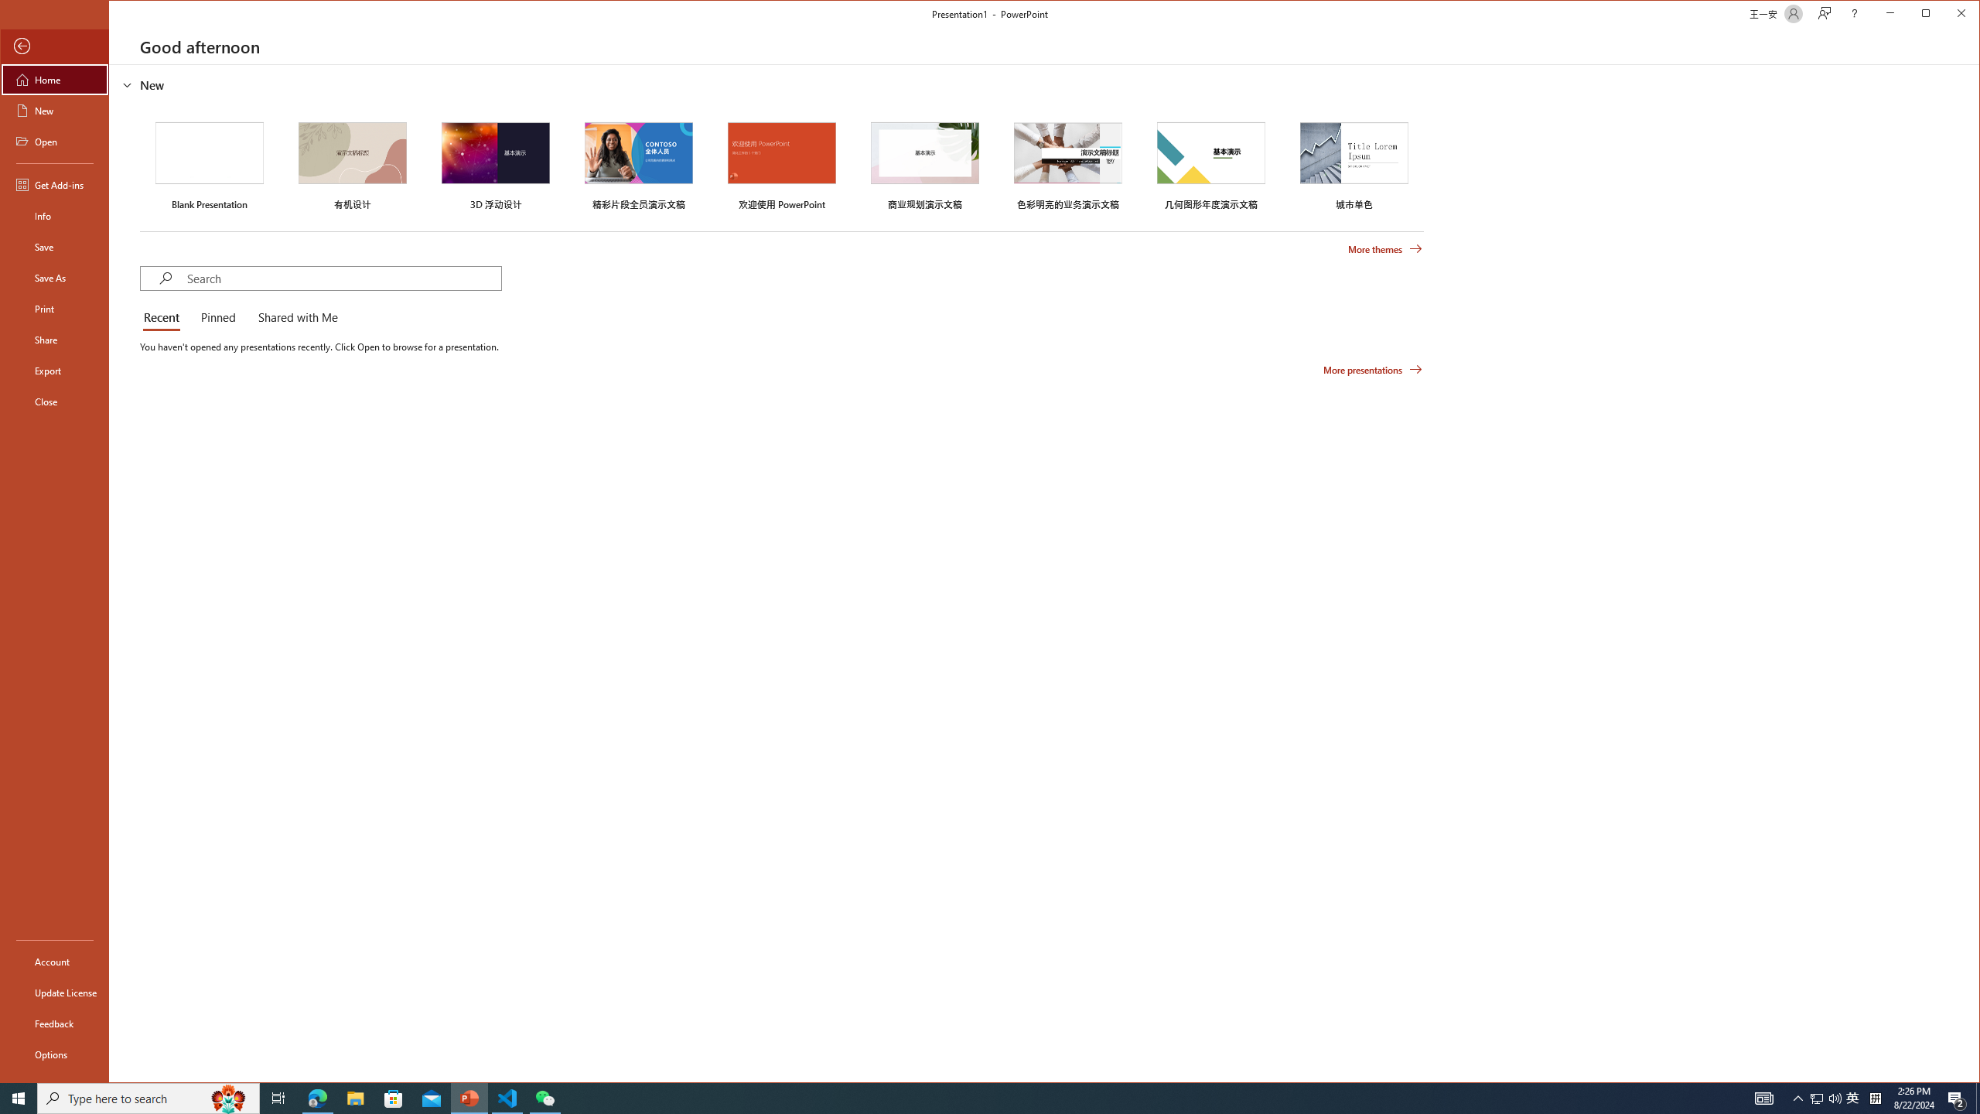  What do you see at coordinates (127, 85) in the screenshot?
I see `Hide or show region` at bounding box center [127, 85].